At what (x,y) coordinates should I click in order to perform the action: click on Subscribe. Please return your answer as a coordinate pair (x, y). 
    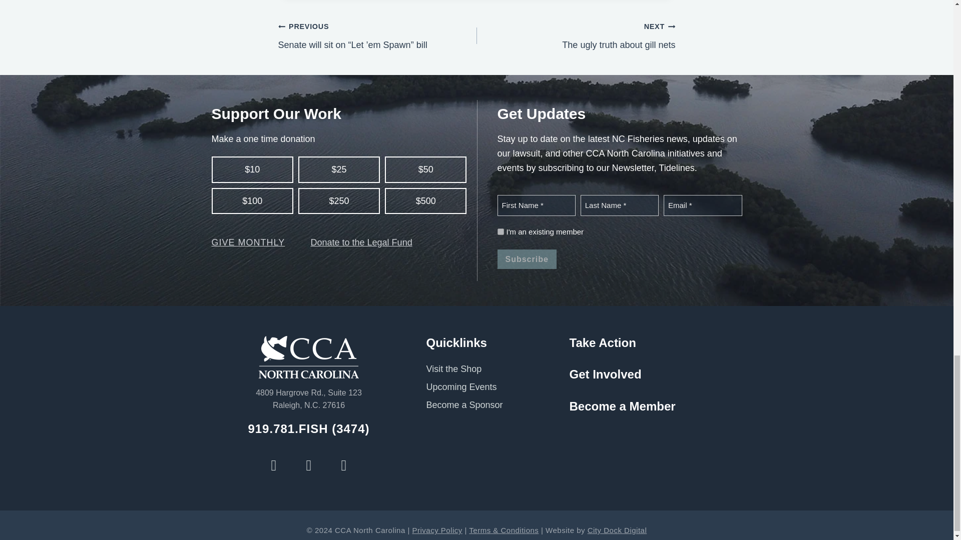
    Looking at the image, I should click on (527, 258).